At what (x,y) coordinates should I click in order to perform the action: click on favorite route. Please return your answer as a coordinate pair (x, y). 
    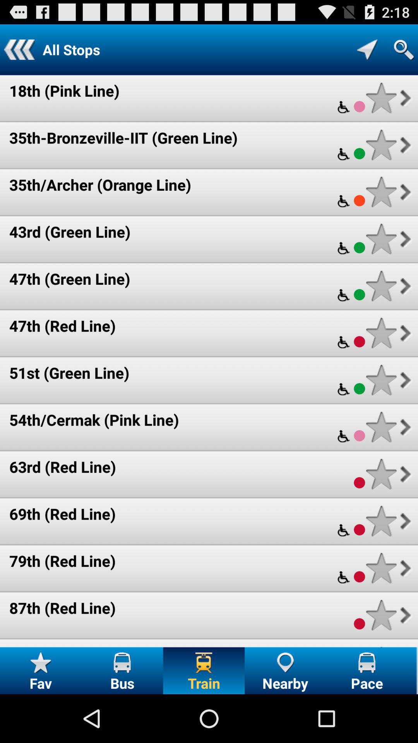
    Looking at the image, I should click on (381, 568).